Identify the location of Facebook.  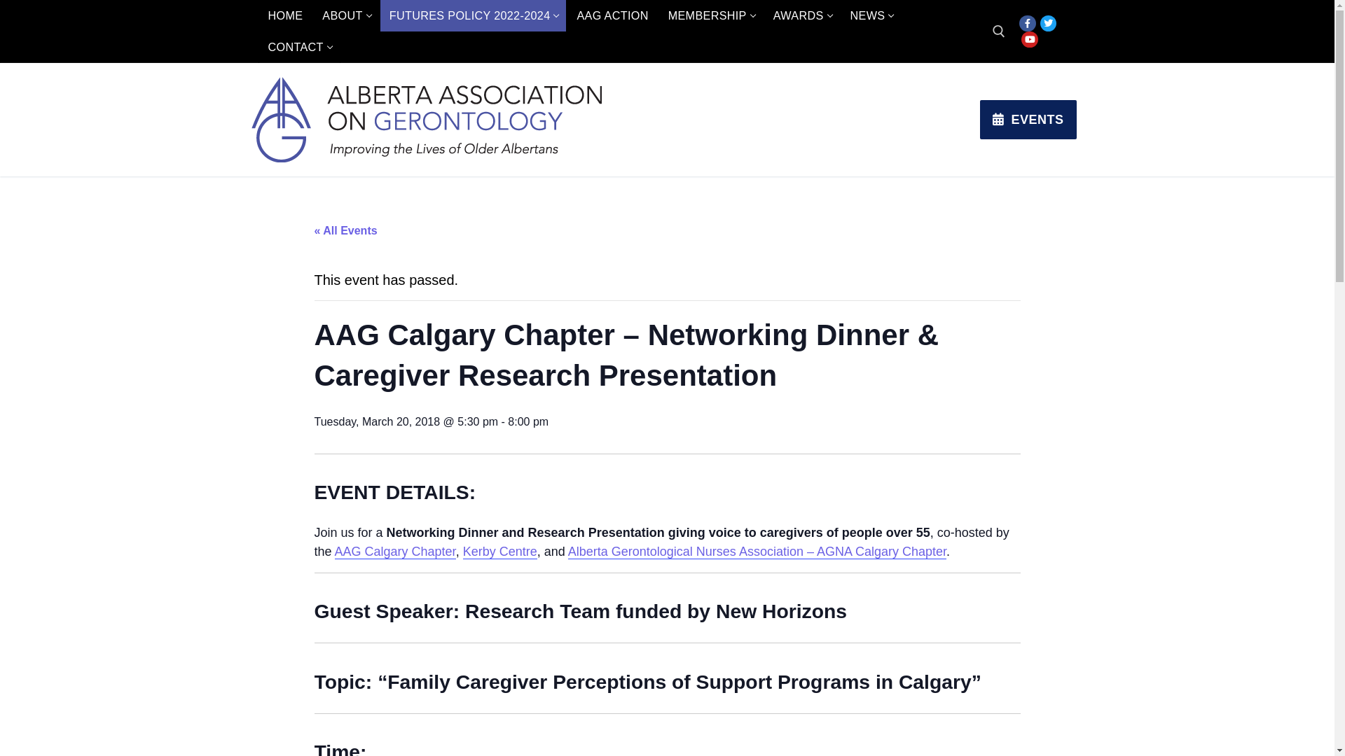
(1027, 24).